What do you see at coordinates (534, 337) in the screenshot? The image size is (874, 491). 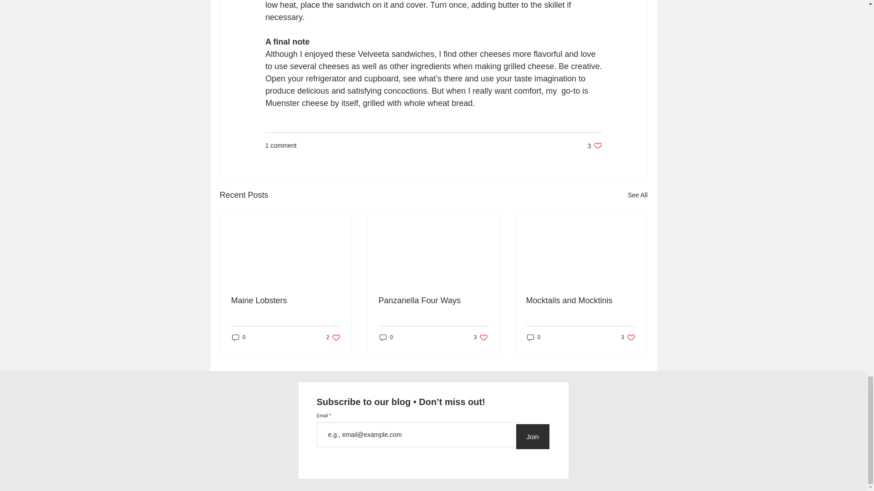 I see `0` at bounding box center [534, 337].